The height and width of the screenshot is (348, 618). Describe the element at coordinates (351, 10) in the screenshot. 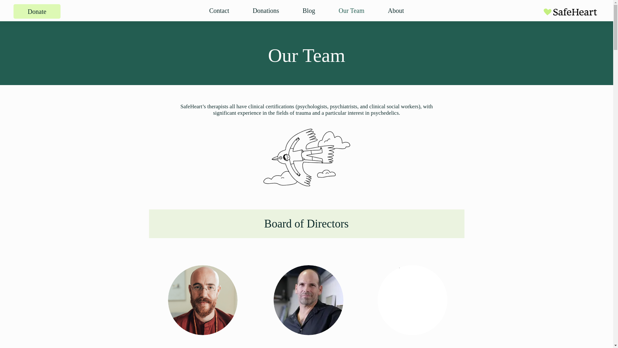

I see `Our Team` at that location.